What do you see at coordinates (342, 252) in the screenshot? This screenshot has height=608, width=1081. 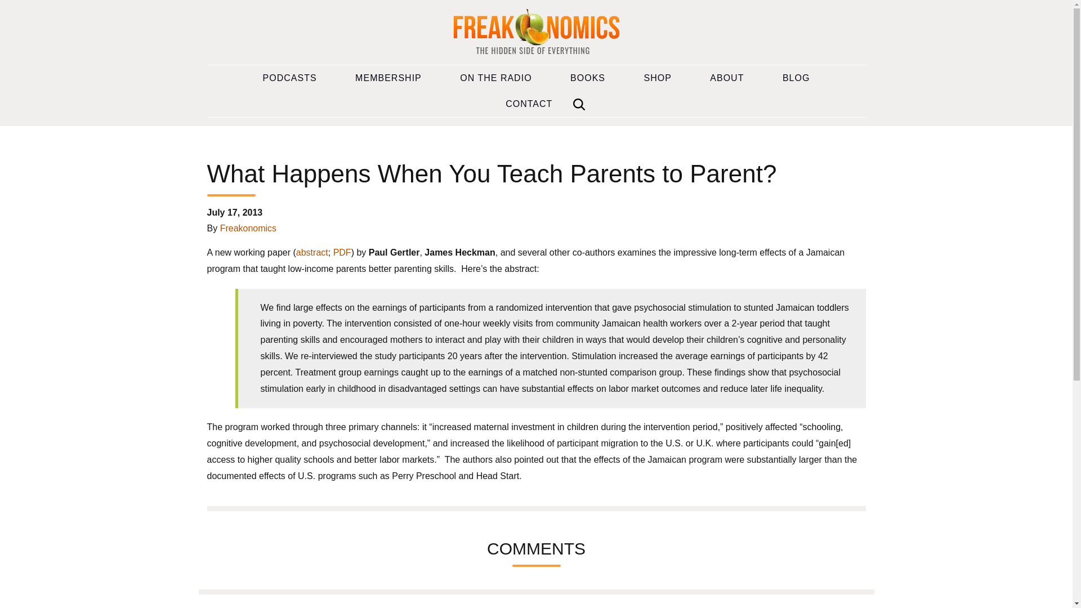 I see `PDF` at bounding box center [342, 252].